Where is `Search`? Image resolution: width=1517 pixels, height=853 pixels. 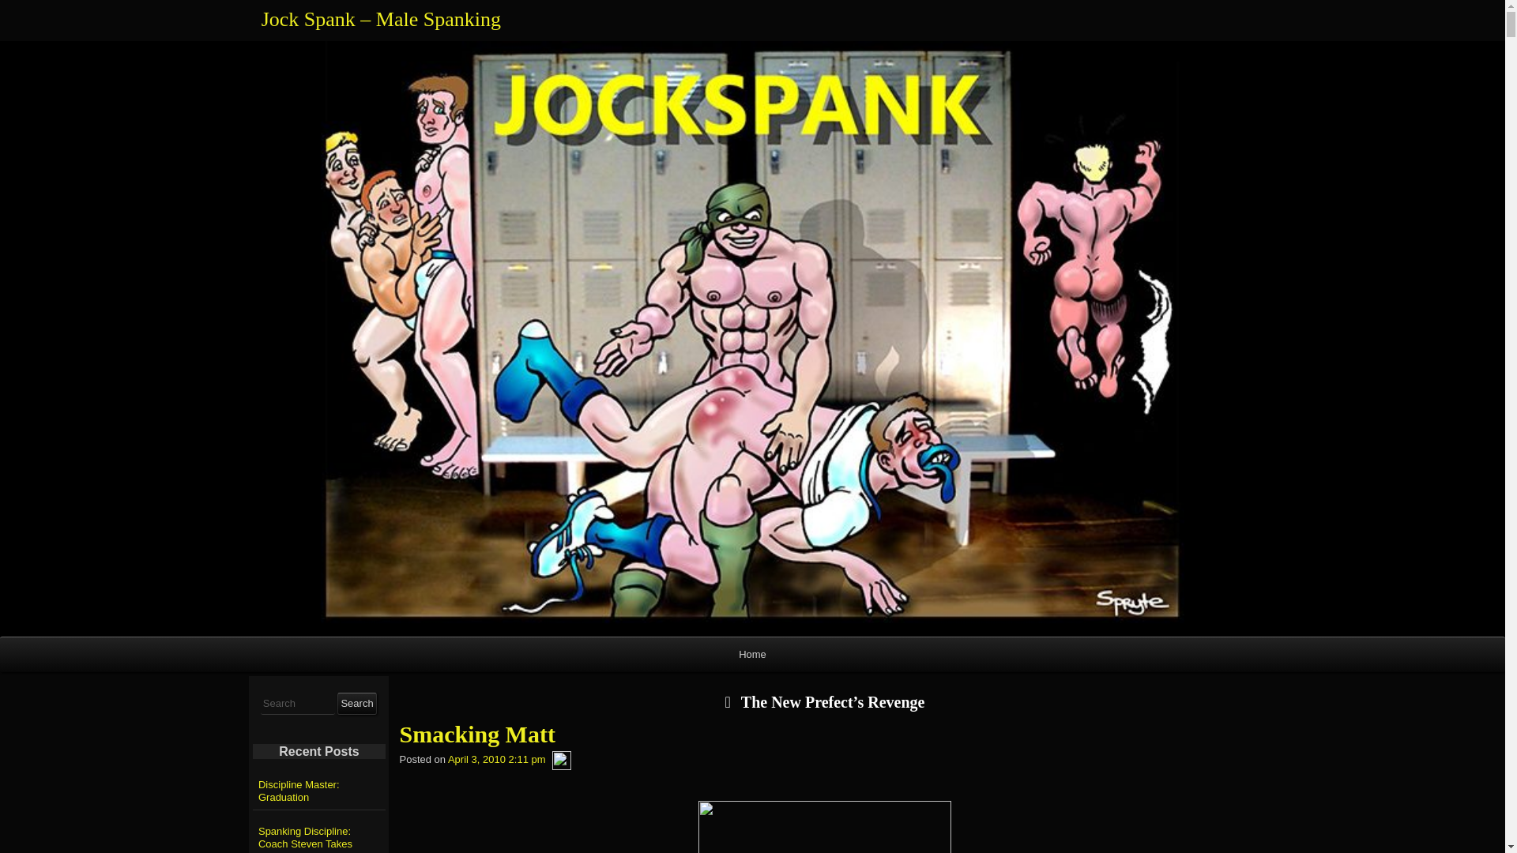
Search is located at coordinates (356, 703).